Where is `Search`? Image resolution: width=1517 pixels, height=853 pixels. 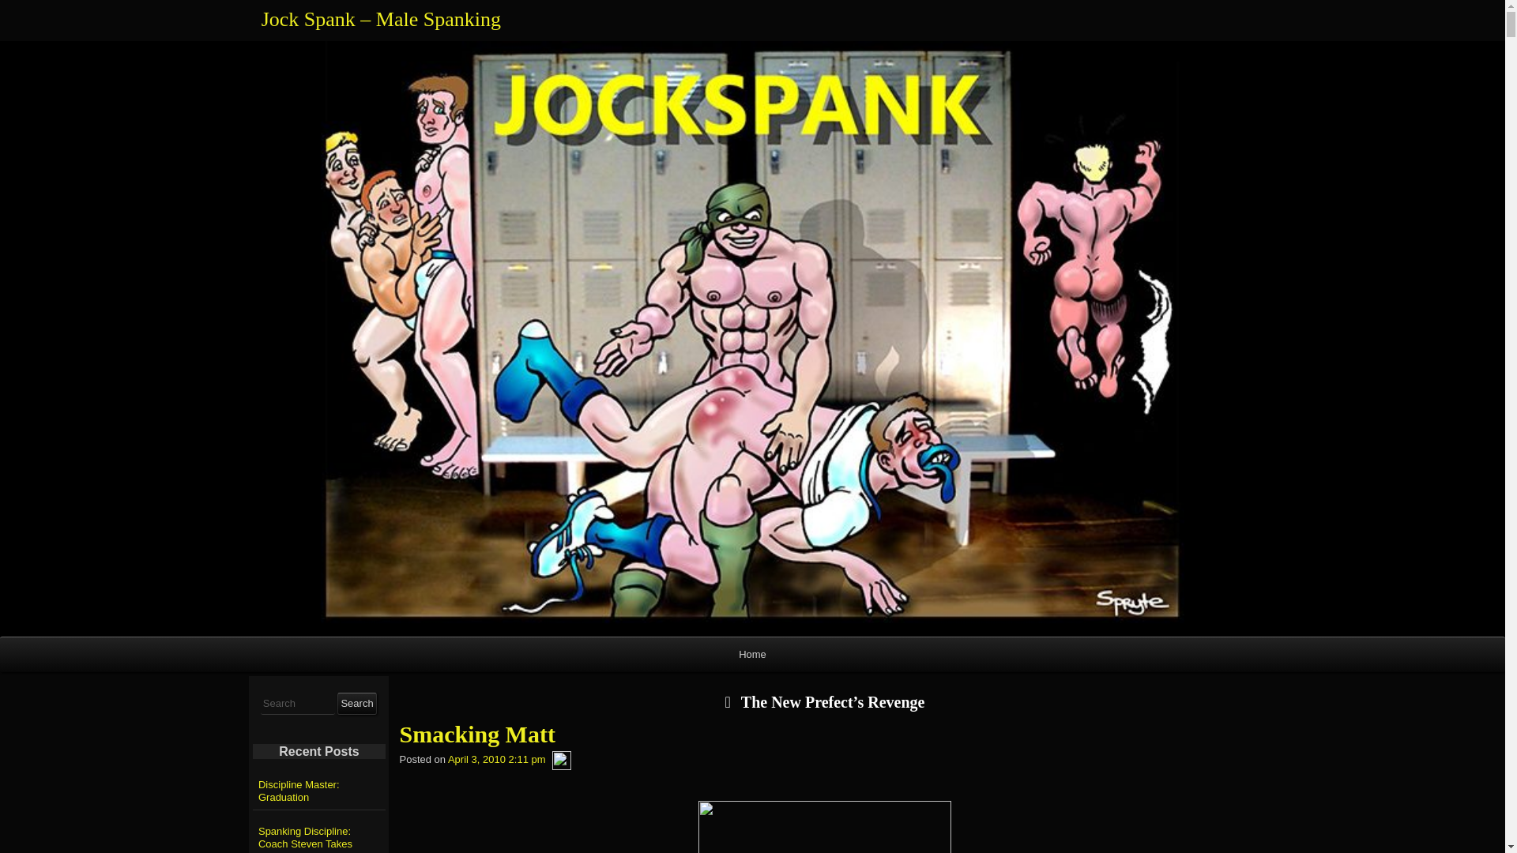
Search is located at coordinates (356, 703).